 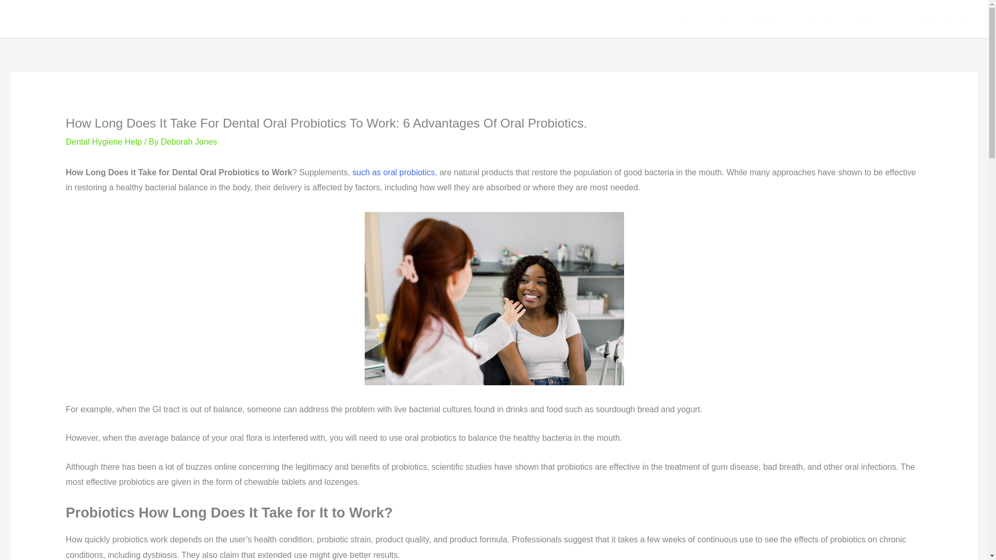 I want to click on Dental Hygiene Help, so click(x=104, y=141).